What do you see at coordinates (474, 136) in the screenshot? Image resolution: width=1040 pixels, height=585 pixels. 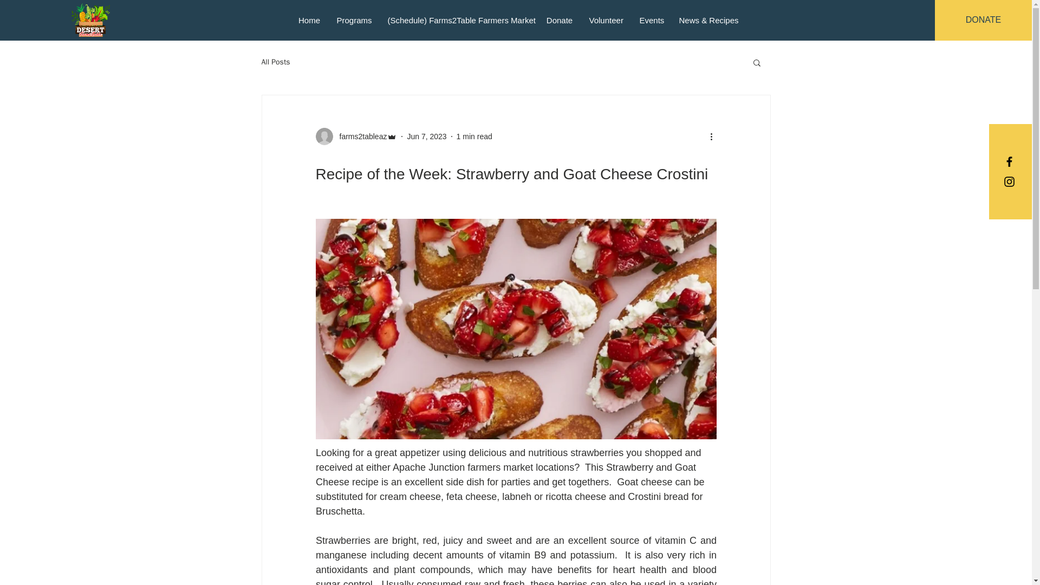 I see `1 min read` at bounding box center [474, 136].